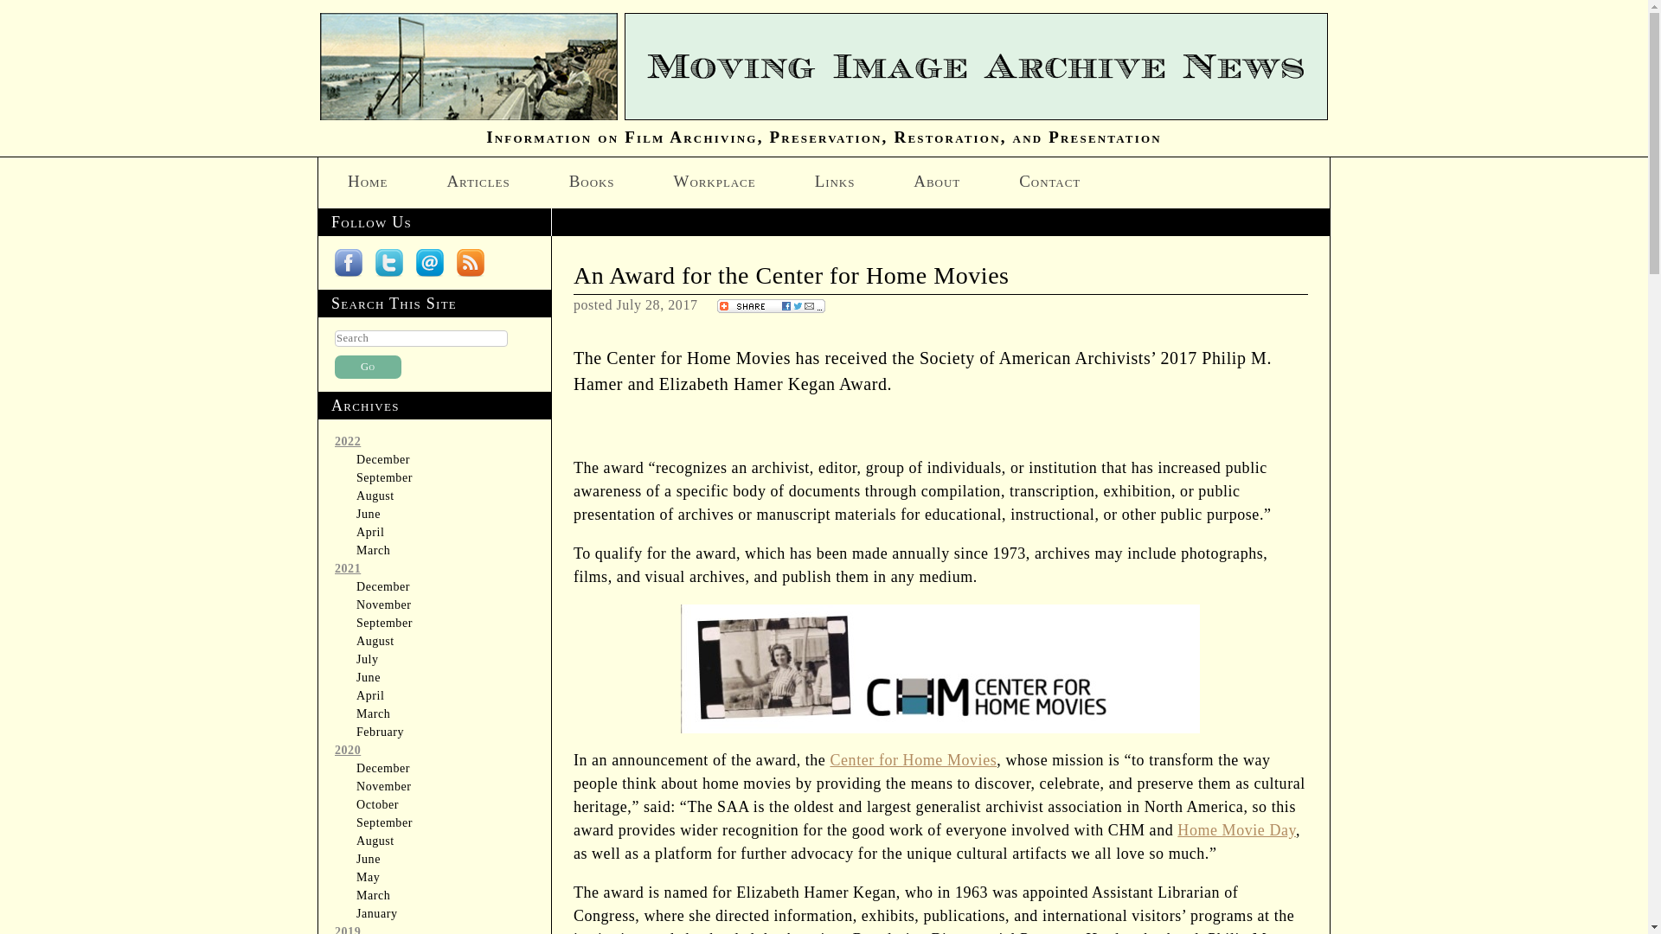  What do you see at coordinates (715, 181) in the screenshot?
I see `Workplace` at bounding box center [715, 181].